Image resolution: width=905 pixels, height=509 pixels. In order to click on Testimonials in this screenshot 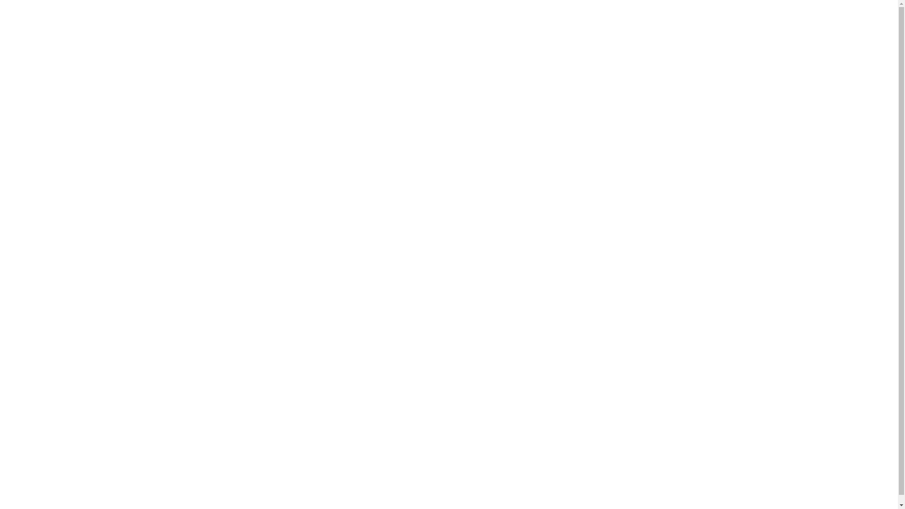, I will do `click(41, 262)`.